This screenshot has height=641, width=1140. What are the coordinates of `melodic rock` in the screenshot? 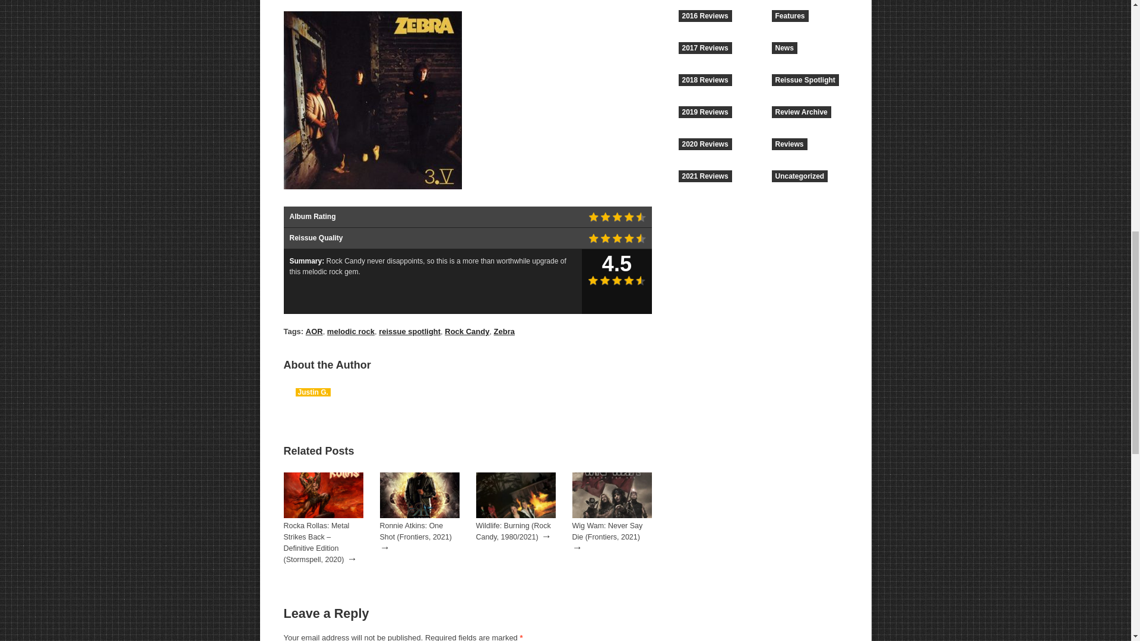 It's located at (351, 331).